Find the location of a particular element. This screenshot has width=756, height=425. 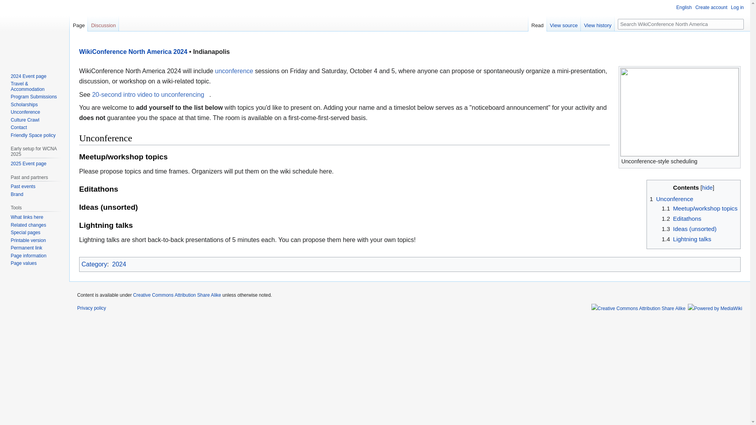

Friendly Space policy is located at coordinates (33, 135).